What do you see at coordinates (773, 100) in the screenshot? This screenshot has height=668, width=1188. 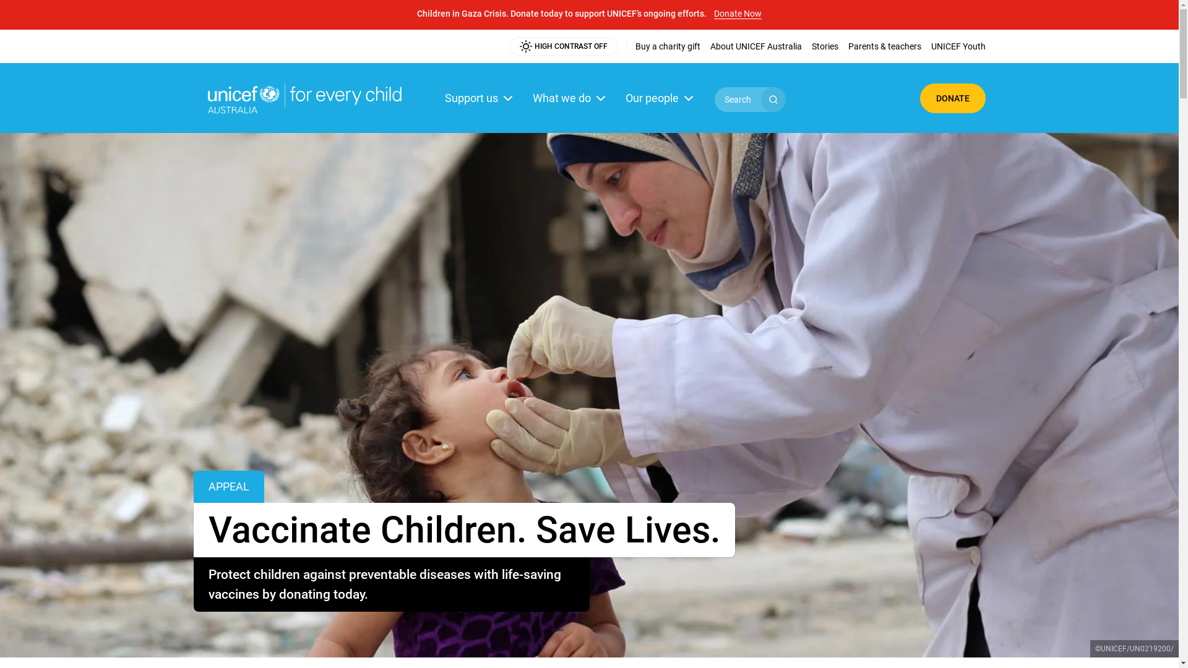 I see `Submit the search query.` at bounding box center [773, 100].